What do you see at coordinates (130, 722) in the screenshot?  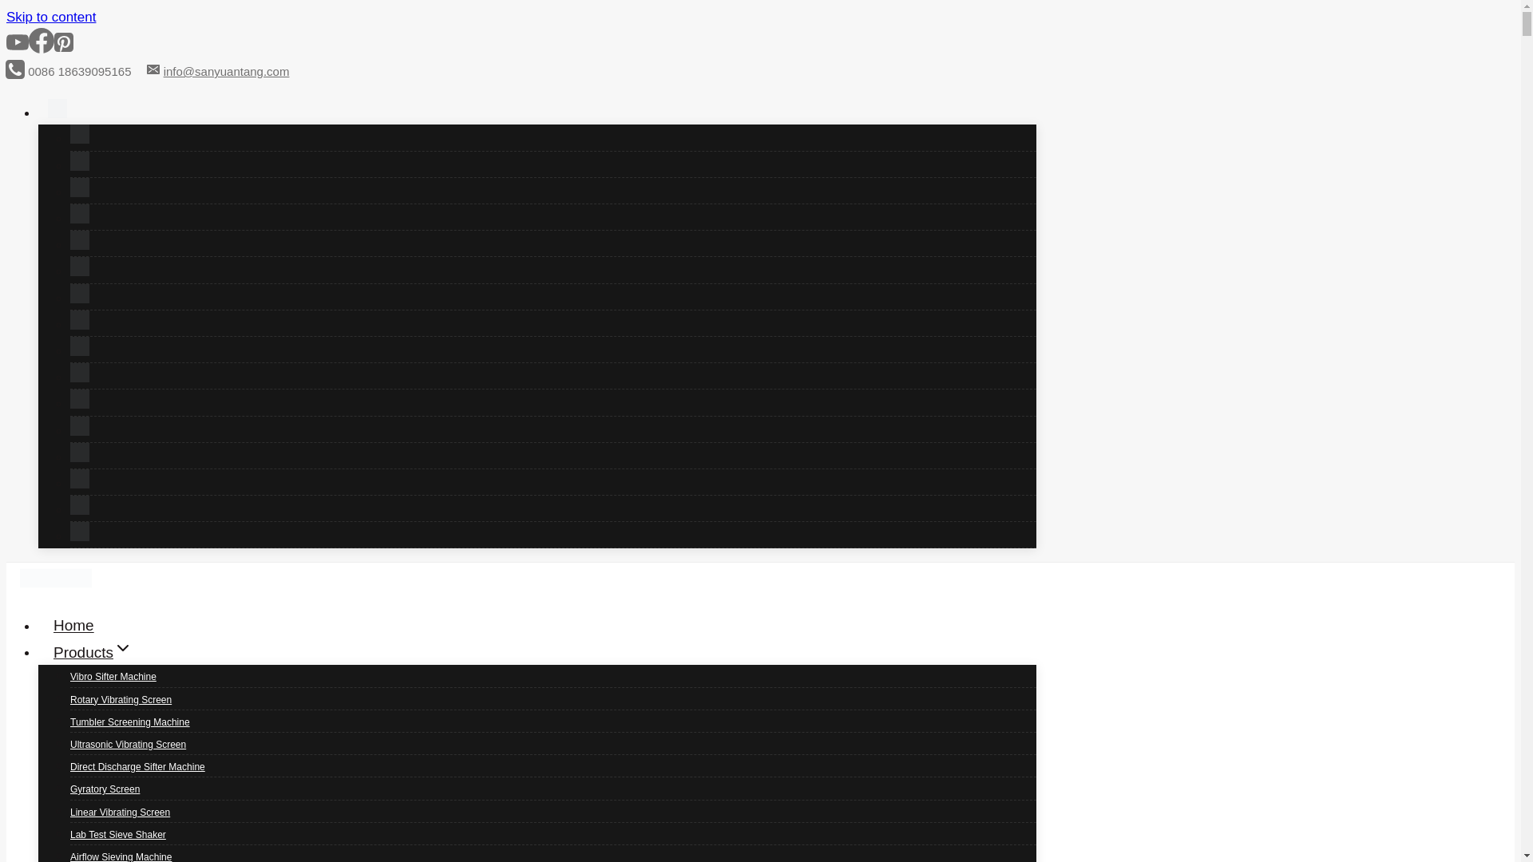 I see `Tumbler Screening Machine` at bounding box center [130, 722].